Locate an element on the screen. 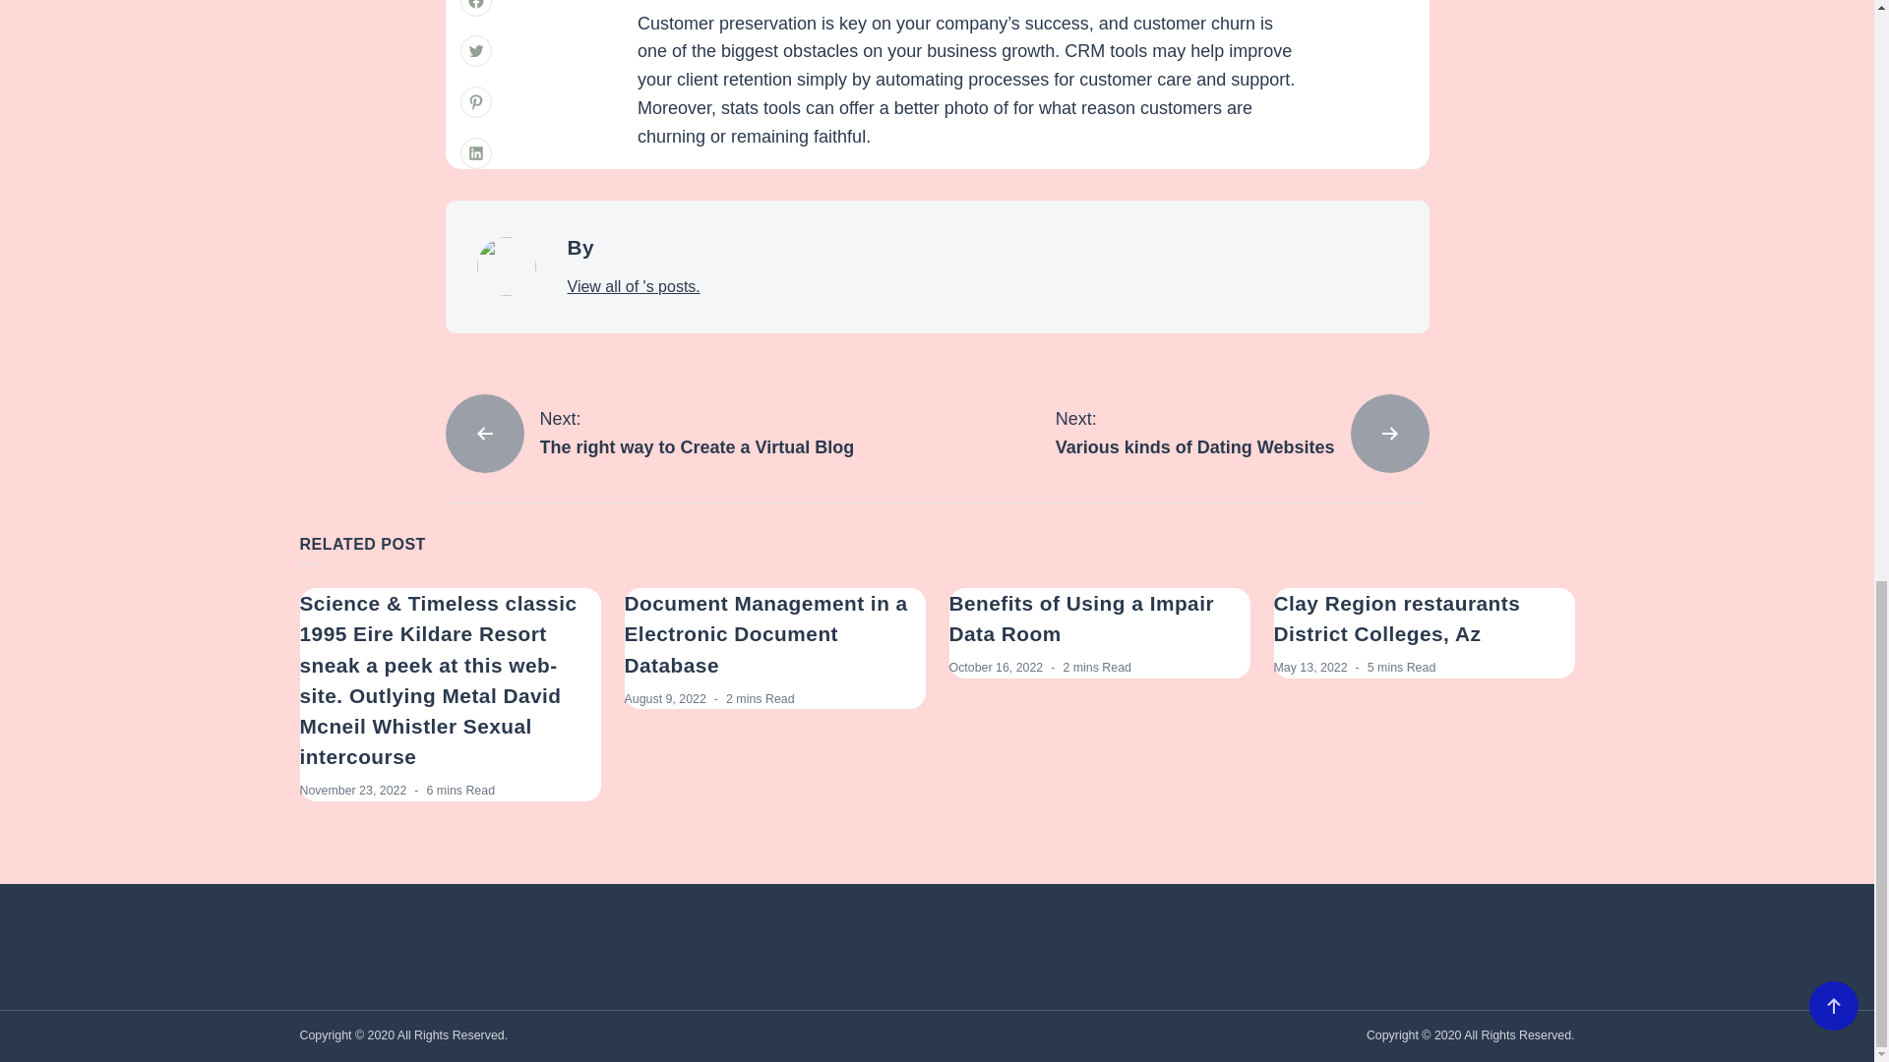 This screenshot has width=1889, height=1062. Document Management in a Electronic Document Database is located at coordinates (352, 791).